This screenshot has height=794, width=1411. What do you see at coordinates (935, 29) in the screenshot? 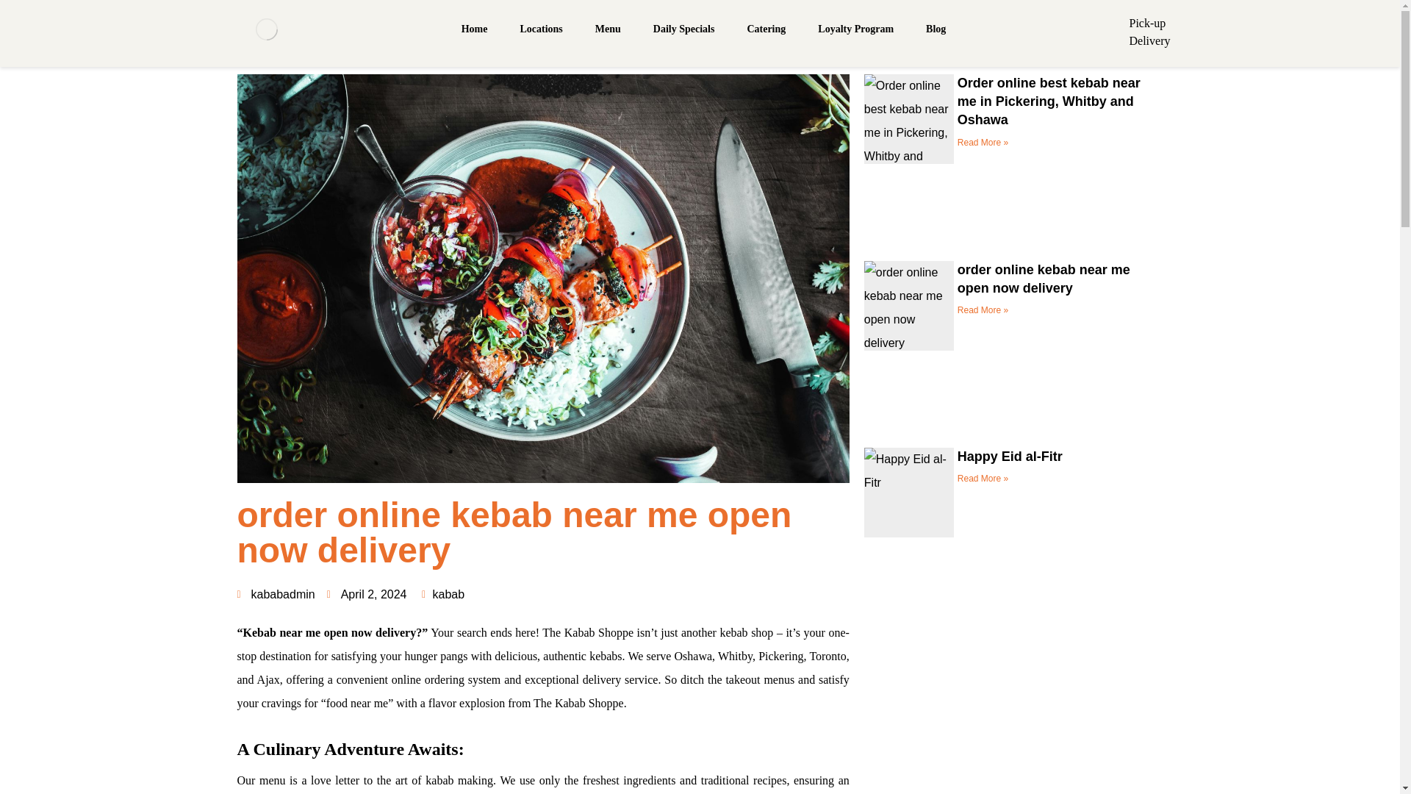
I see `Blog` at bounding box center [935, 29].